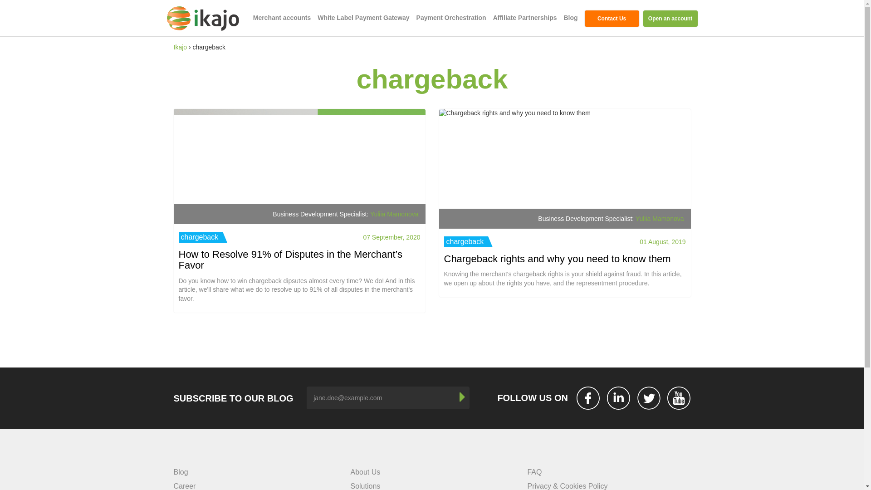 The height and width of the screenshot is (490, 871). I want to click on Yuliia Mamonova, so click(395, 214).